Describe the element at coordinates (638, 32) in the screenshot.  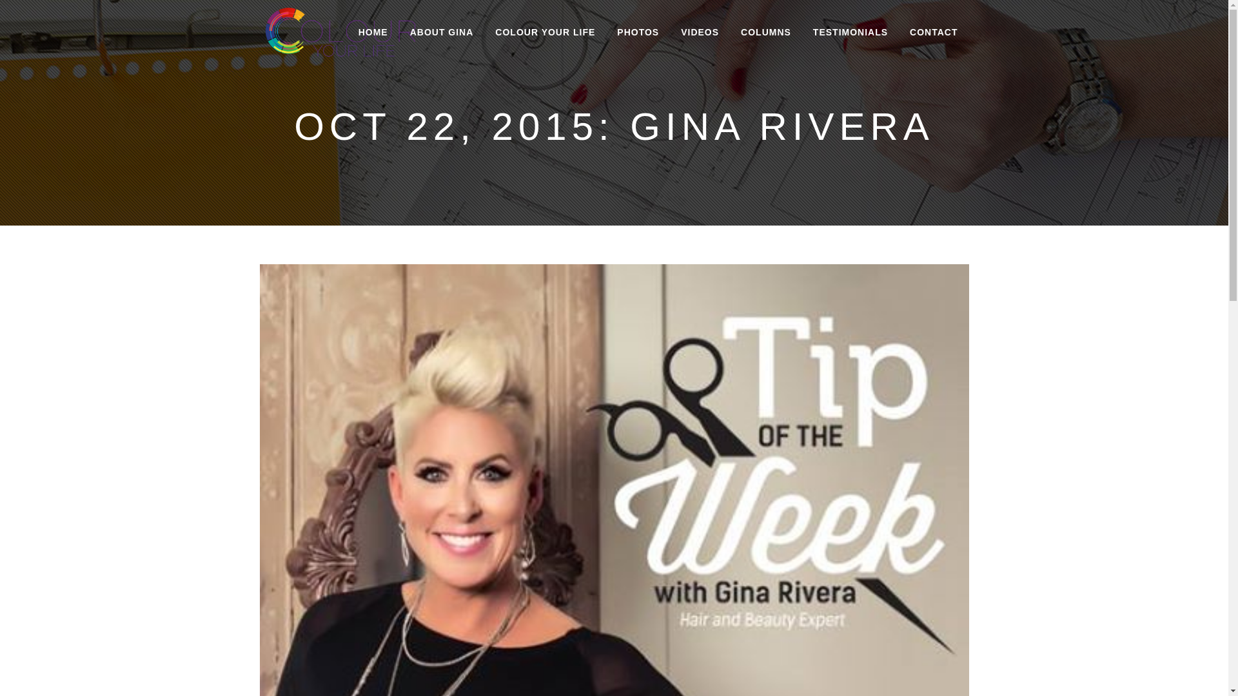
I see `PHOTOS` at that location.